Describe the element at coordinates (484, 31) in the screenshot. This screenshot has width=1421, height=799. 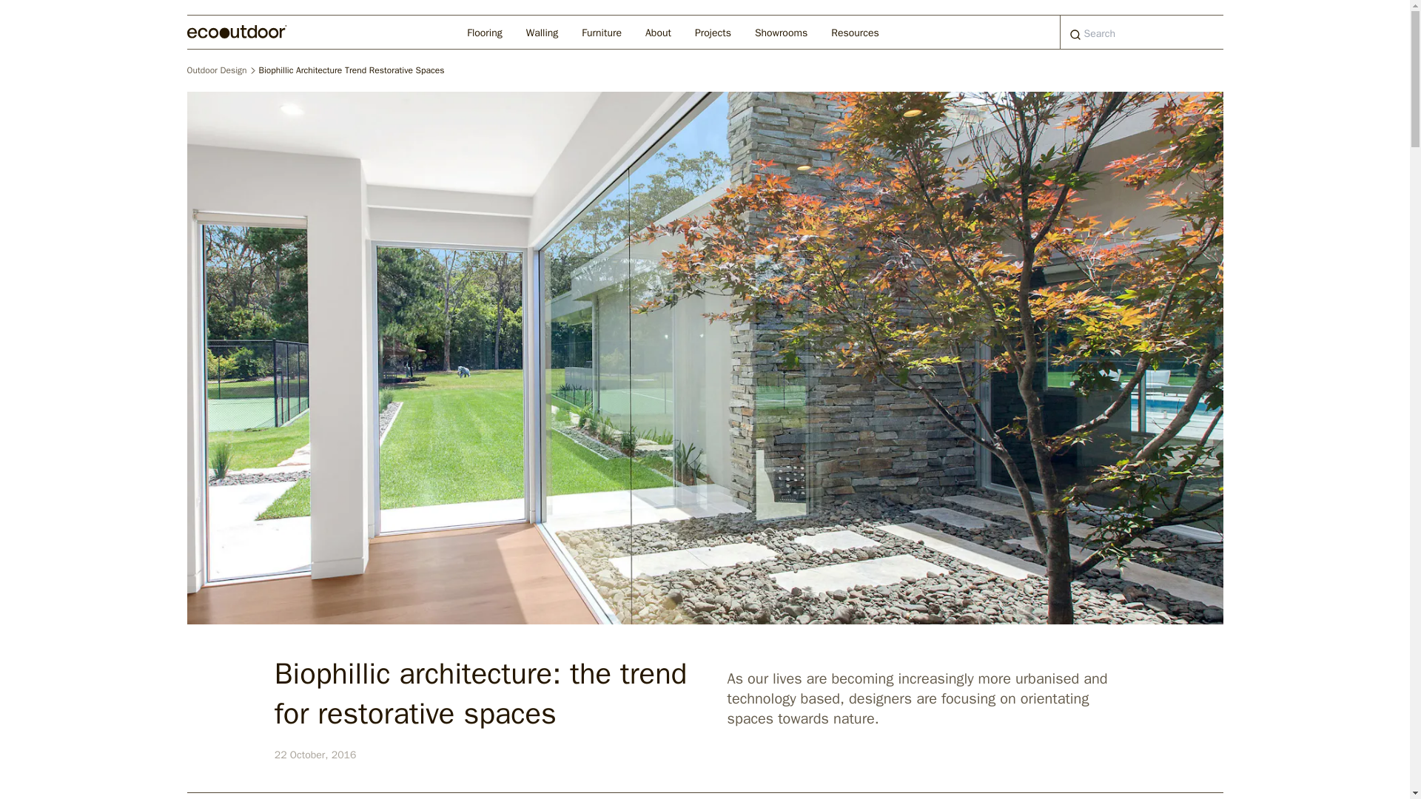
I see `Flooring` at that location.